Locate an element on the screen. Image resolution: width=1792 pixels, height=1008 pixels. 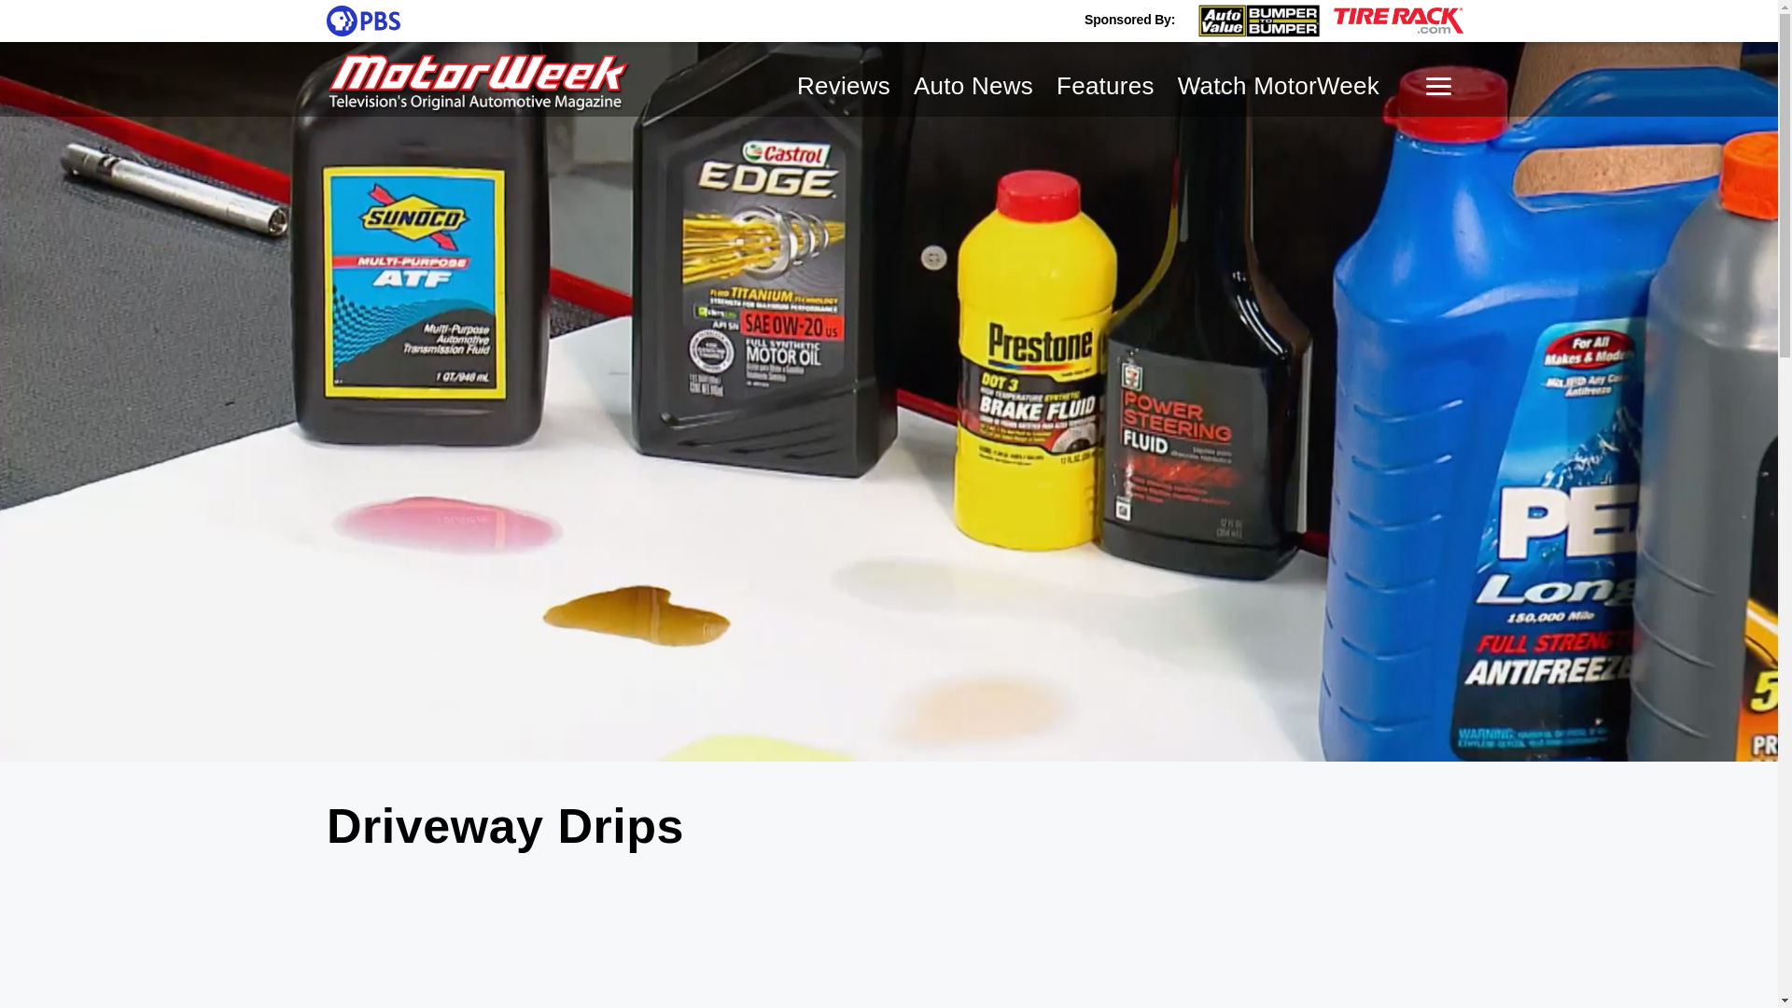
Watch MotorWeek is located at coordinates (1279, 85).